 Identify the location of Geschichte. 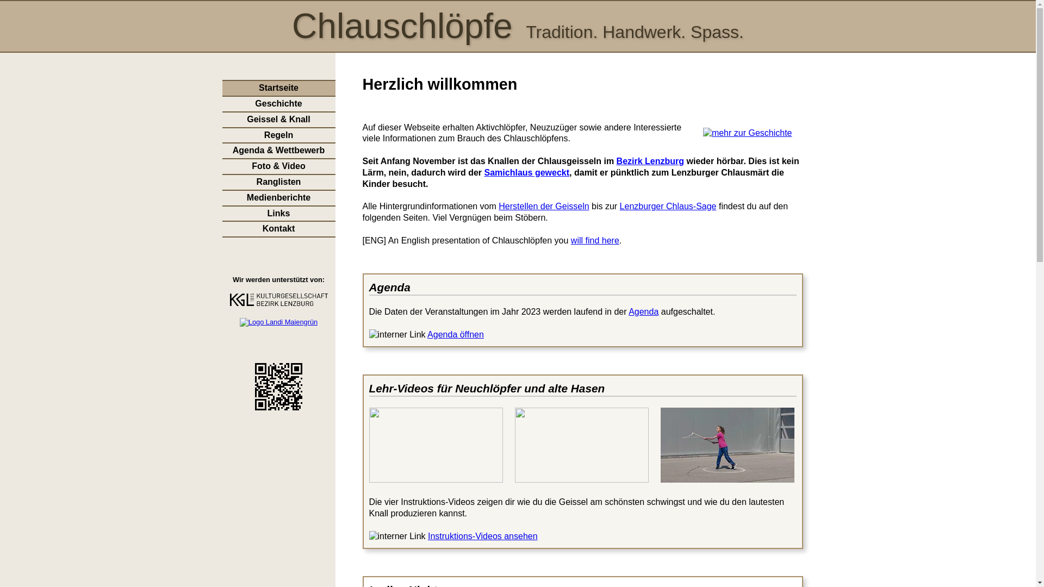
(278, 104).